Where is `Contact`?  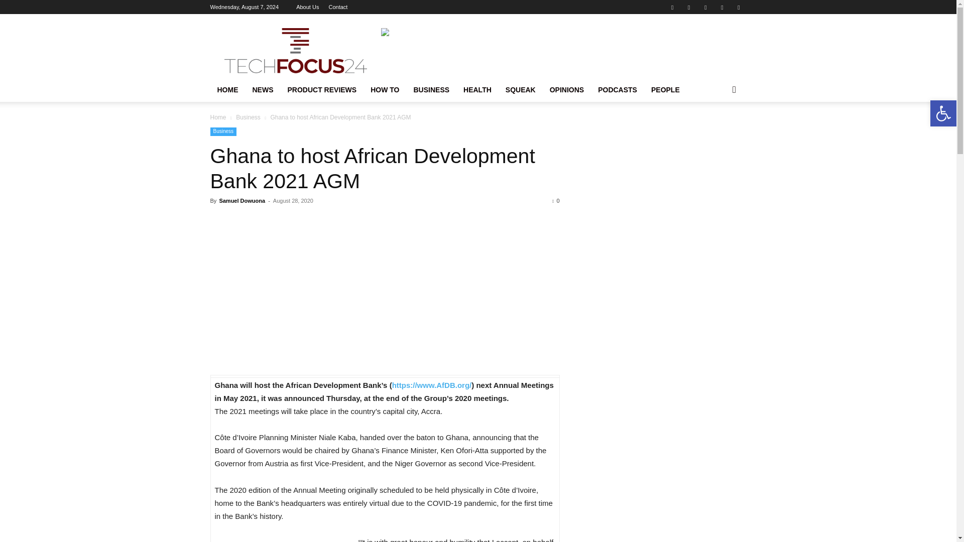 Contact is located at coordinates (337, 7).